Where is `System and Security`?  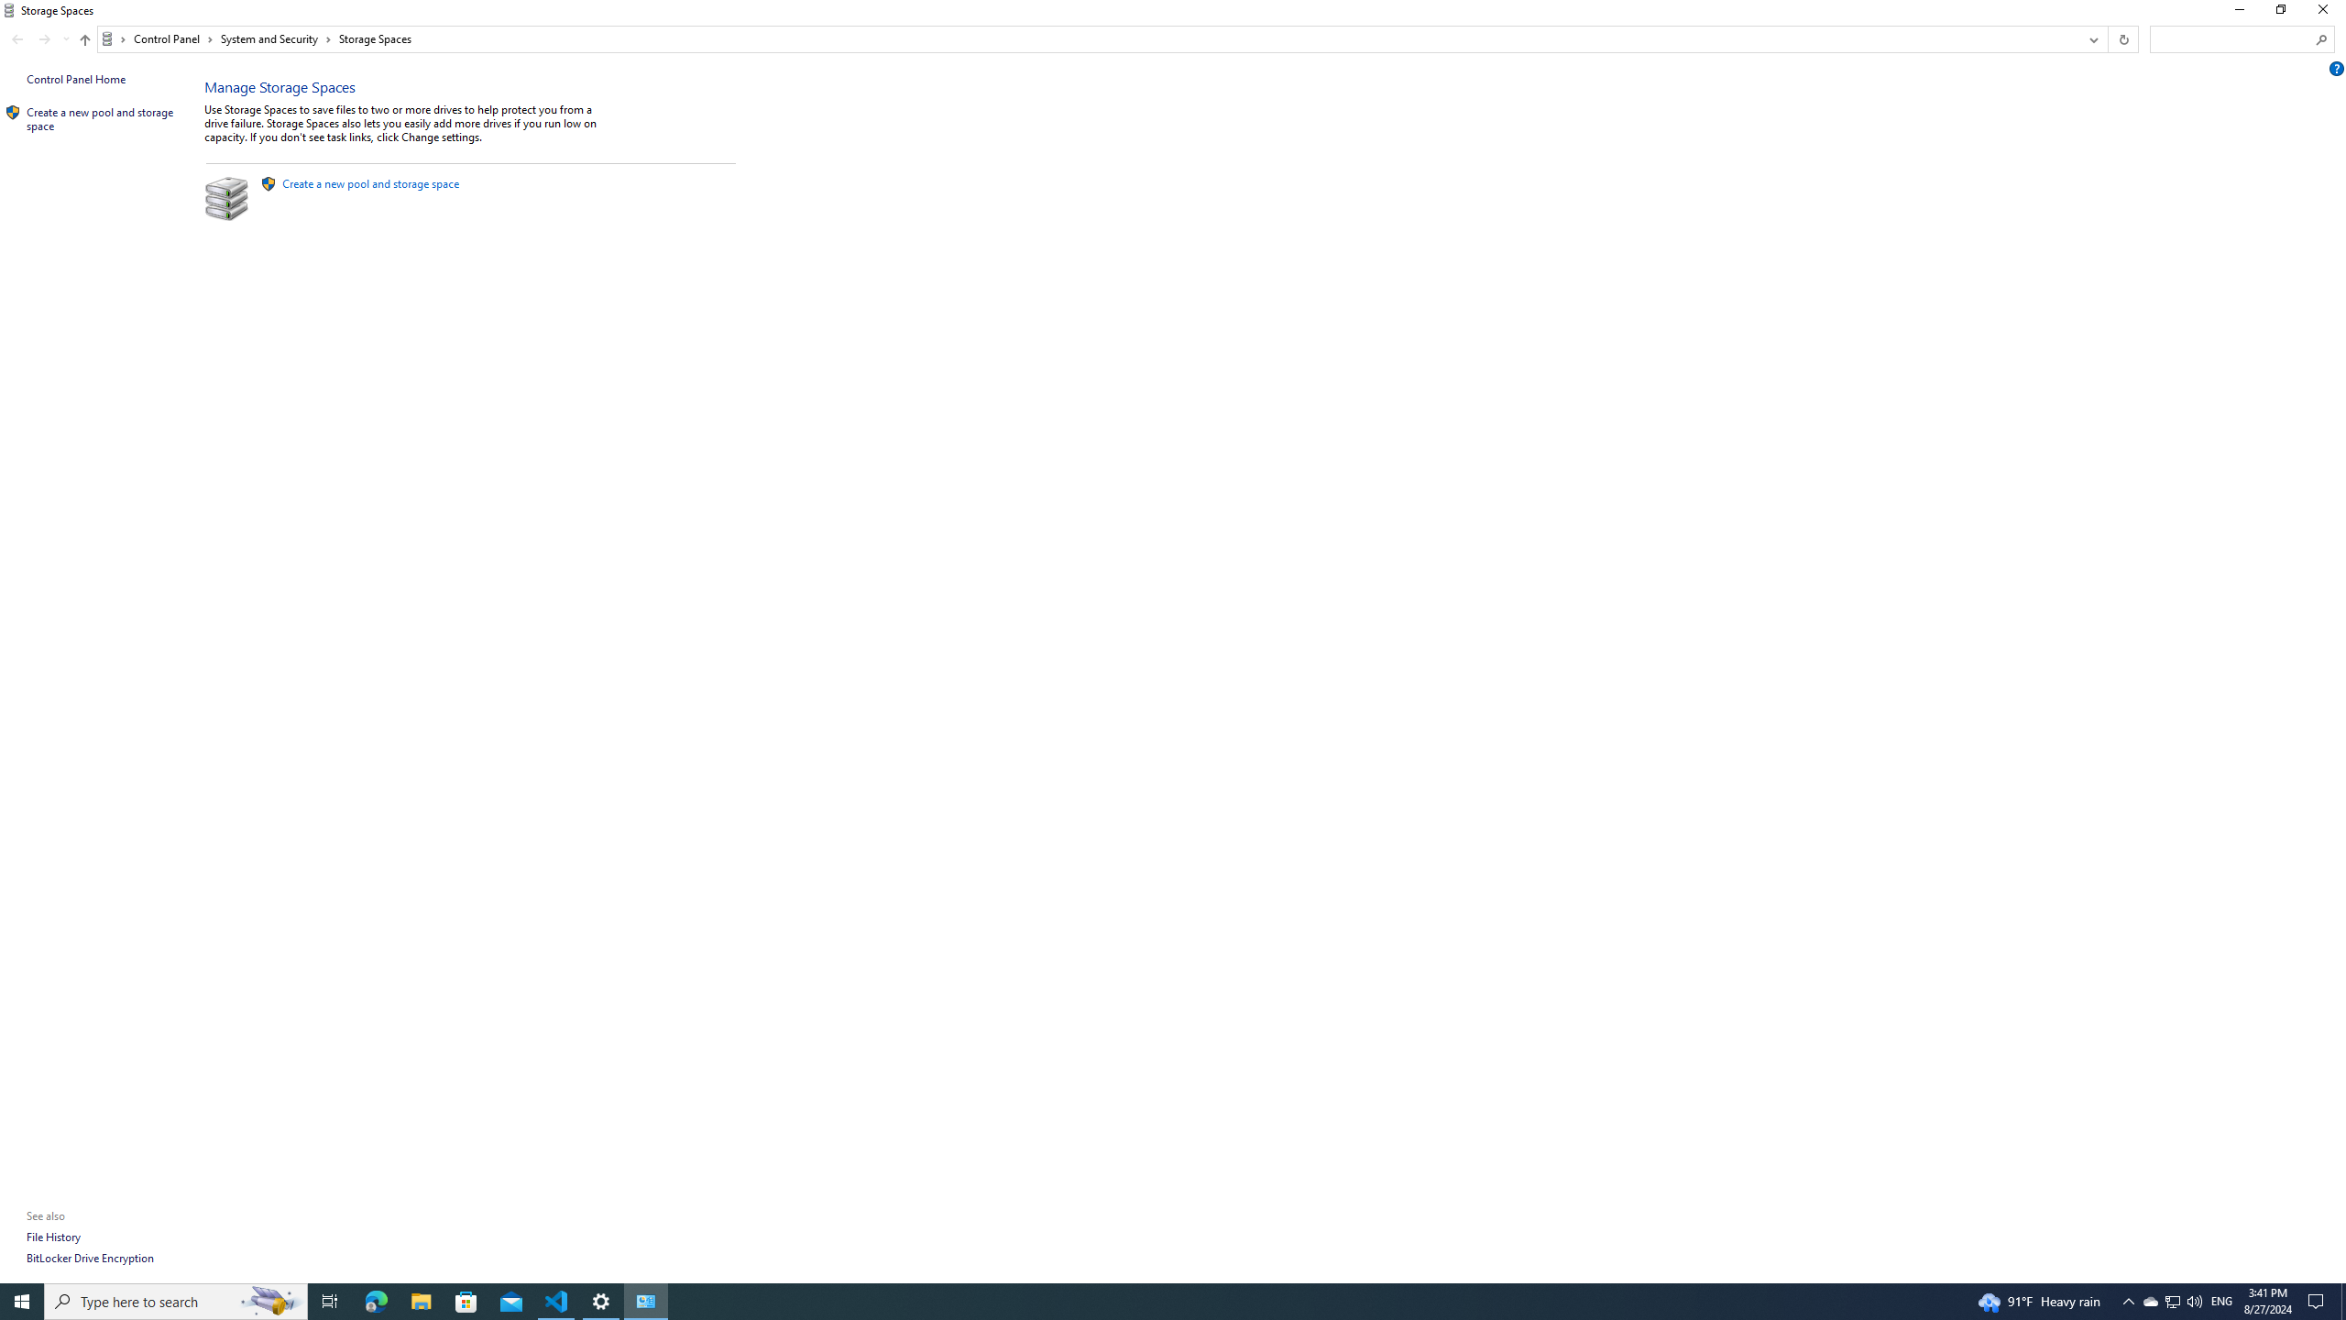
System and Security is located at coordinates (277, 38).